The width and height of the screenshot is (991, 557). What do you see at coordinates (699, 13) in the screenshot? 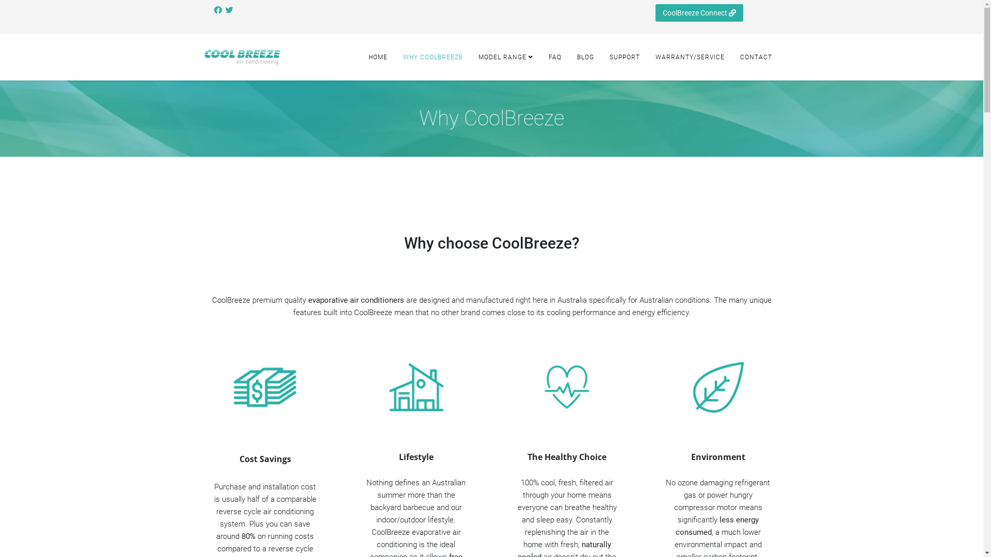
I see `CoolBreeze Connect` at bounding box center [699, 13].